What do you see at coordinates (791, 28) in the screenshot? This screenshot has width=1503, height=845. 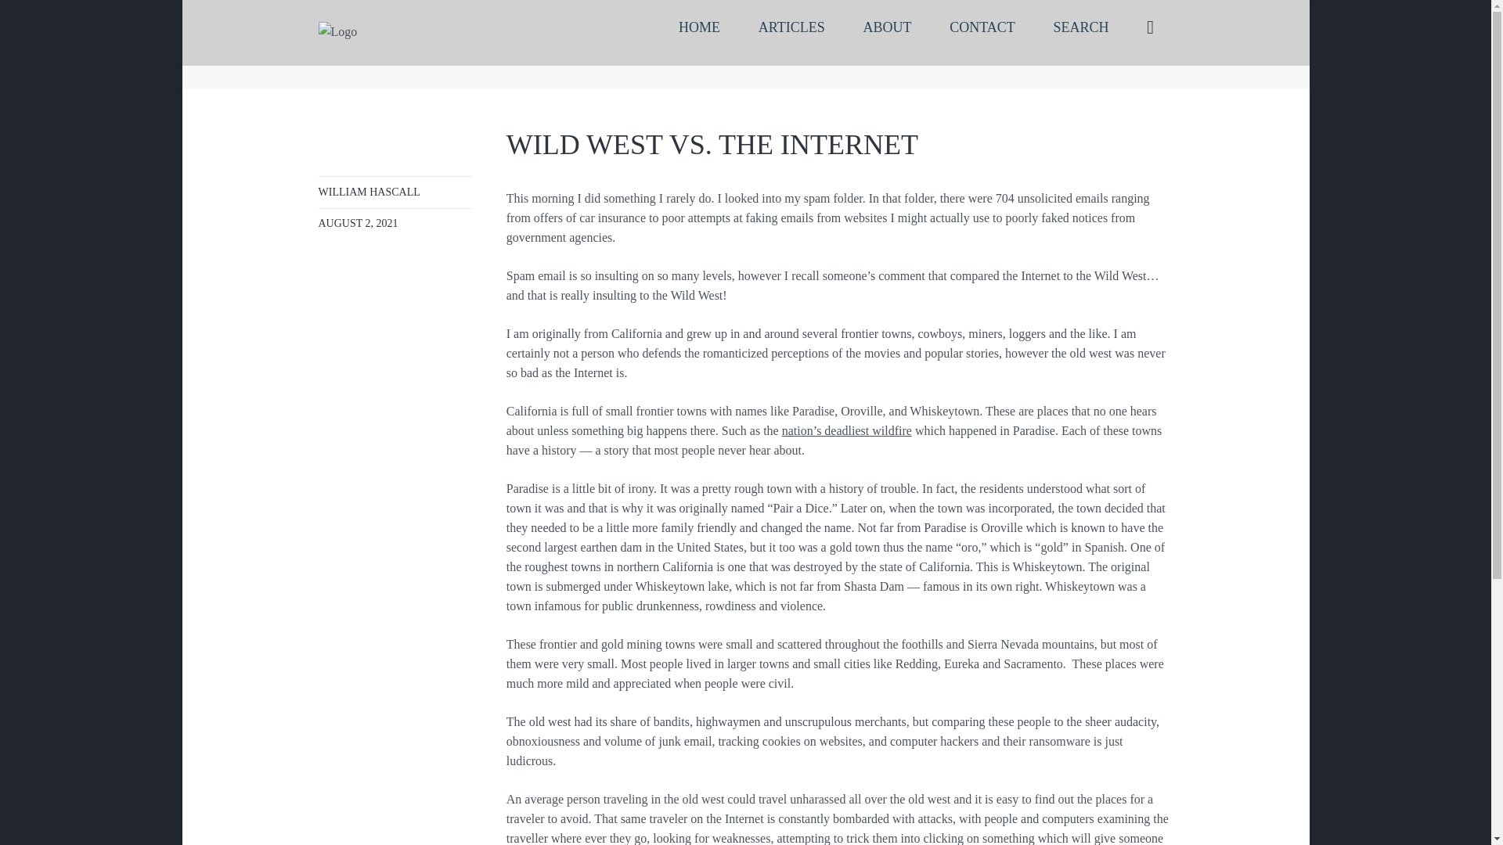 I see `ARTICLES` at bounding box center [791, 28].